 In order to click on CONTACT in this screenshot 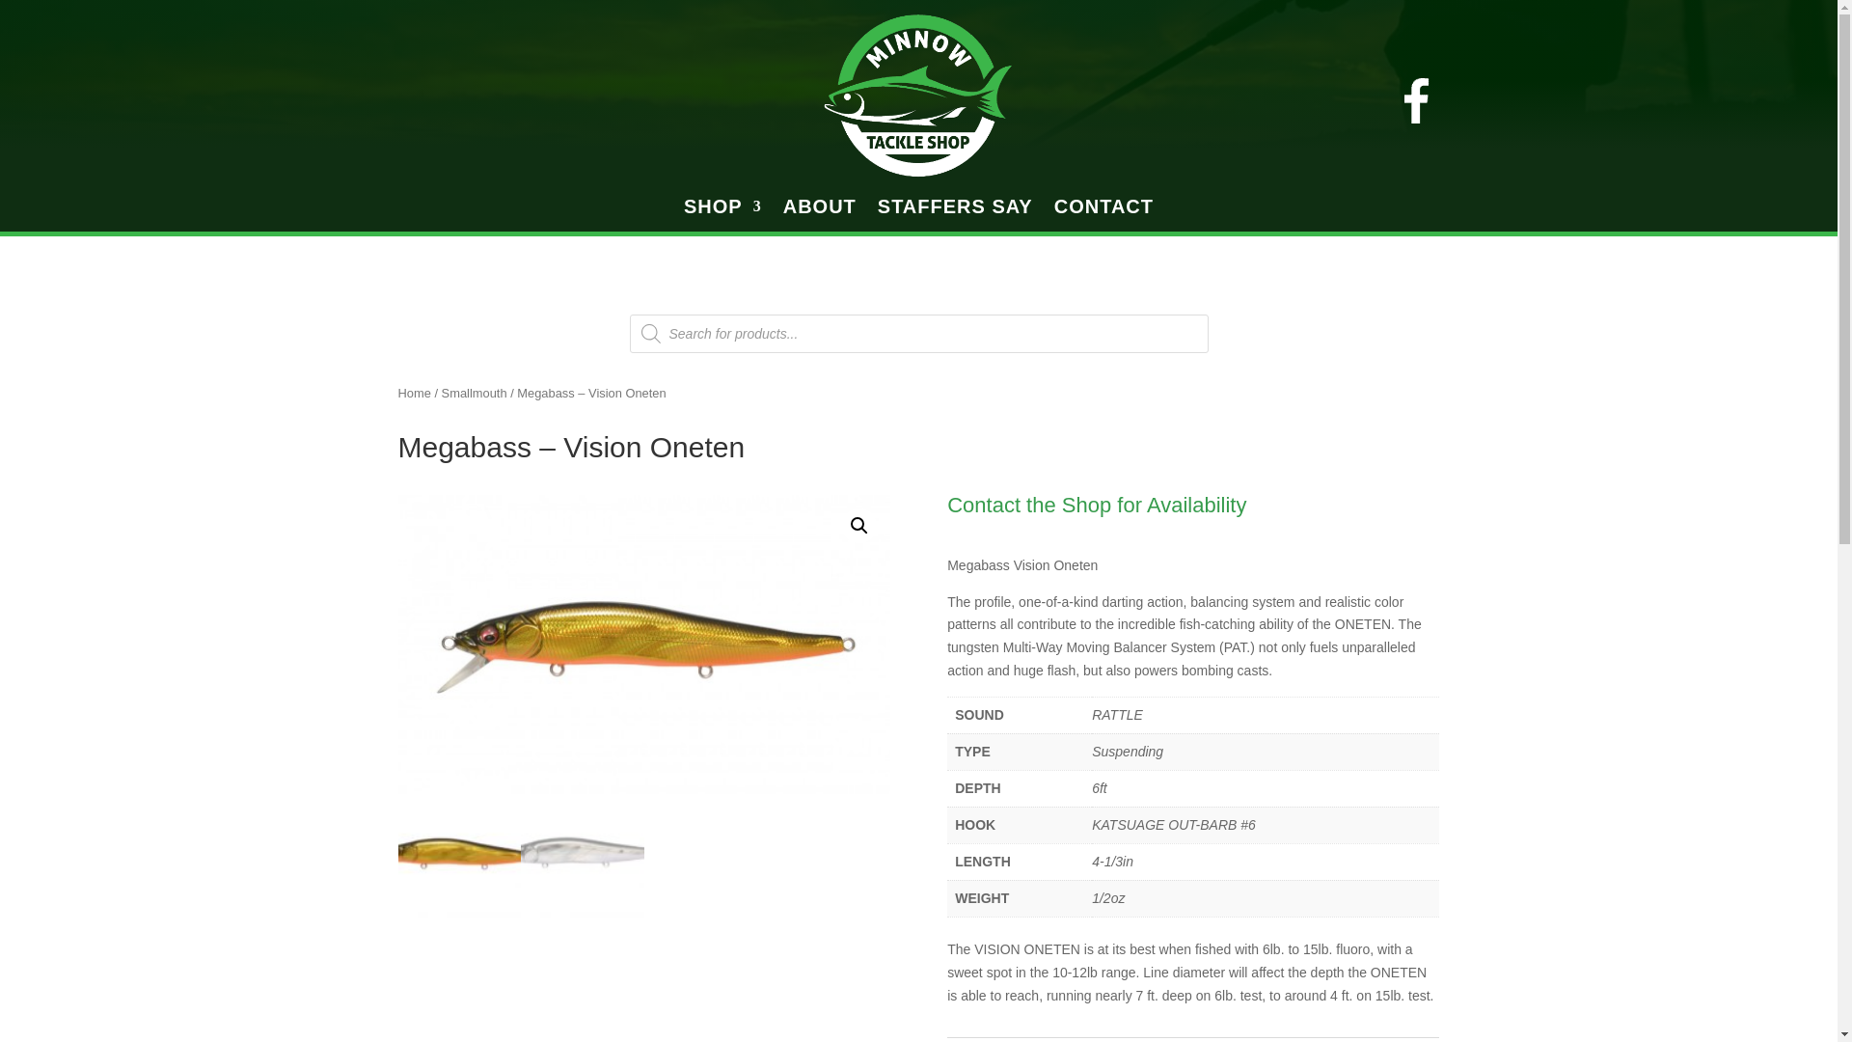, I will do `click(1103, 210)`.